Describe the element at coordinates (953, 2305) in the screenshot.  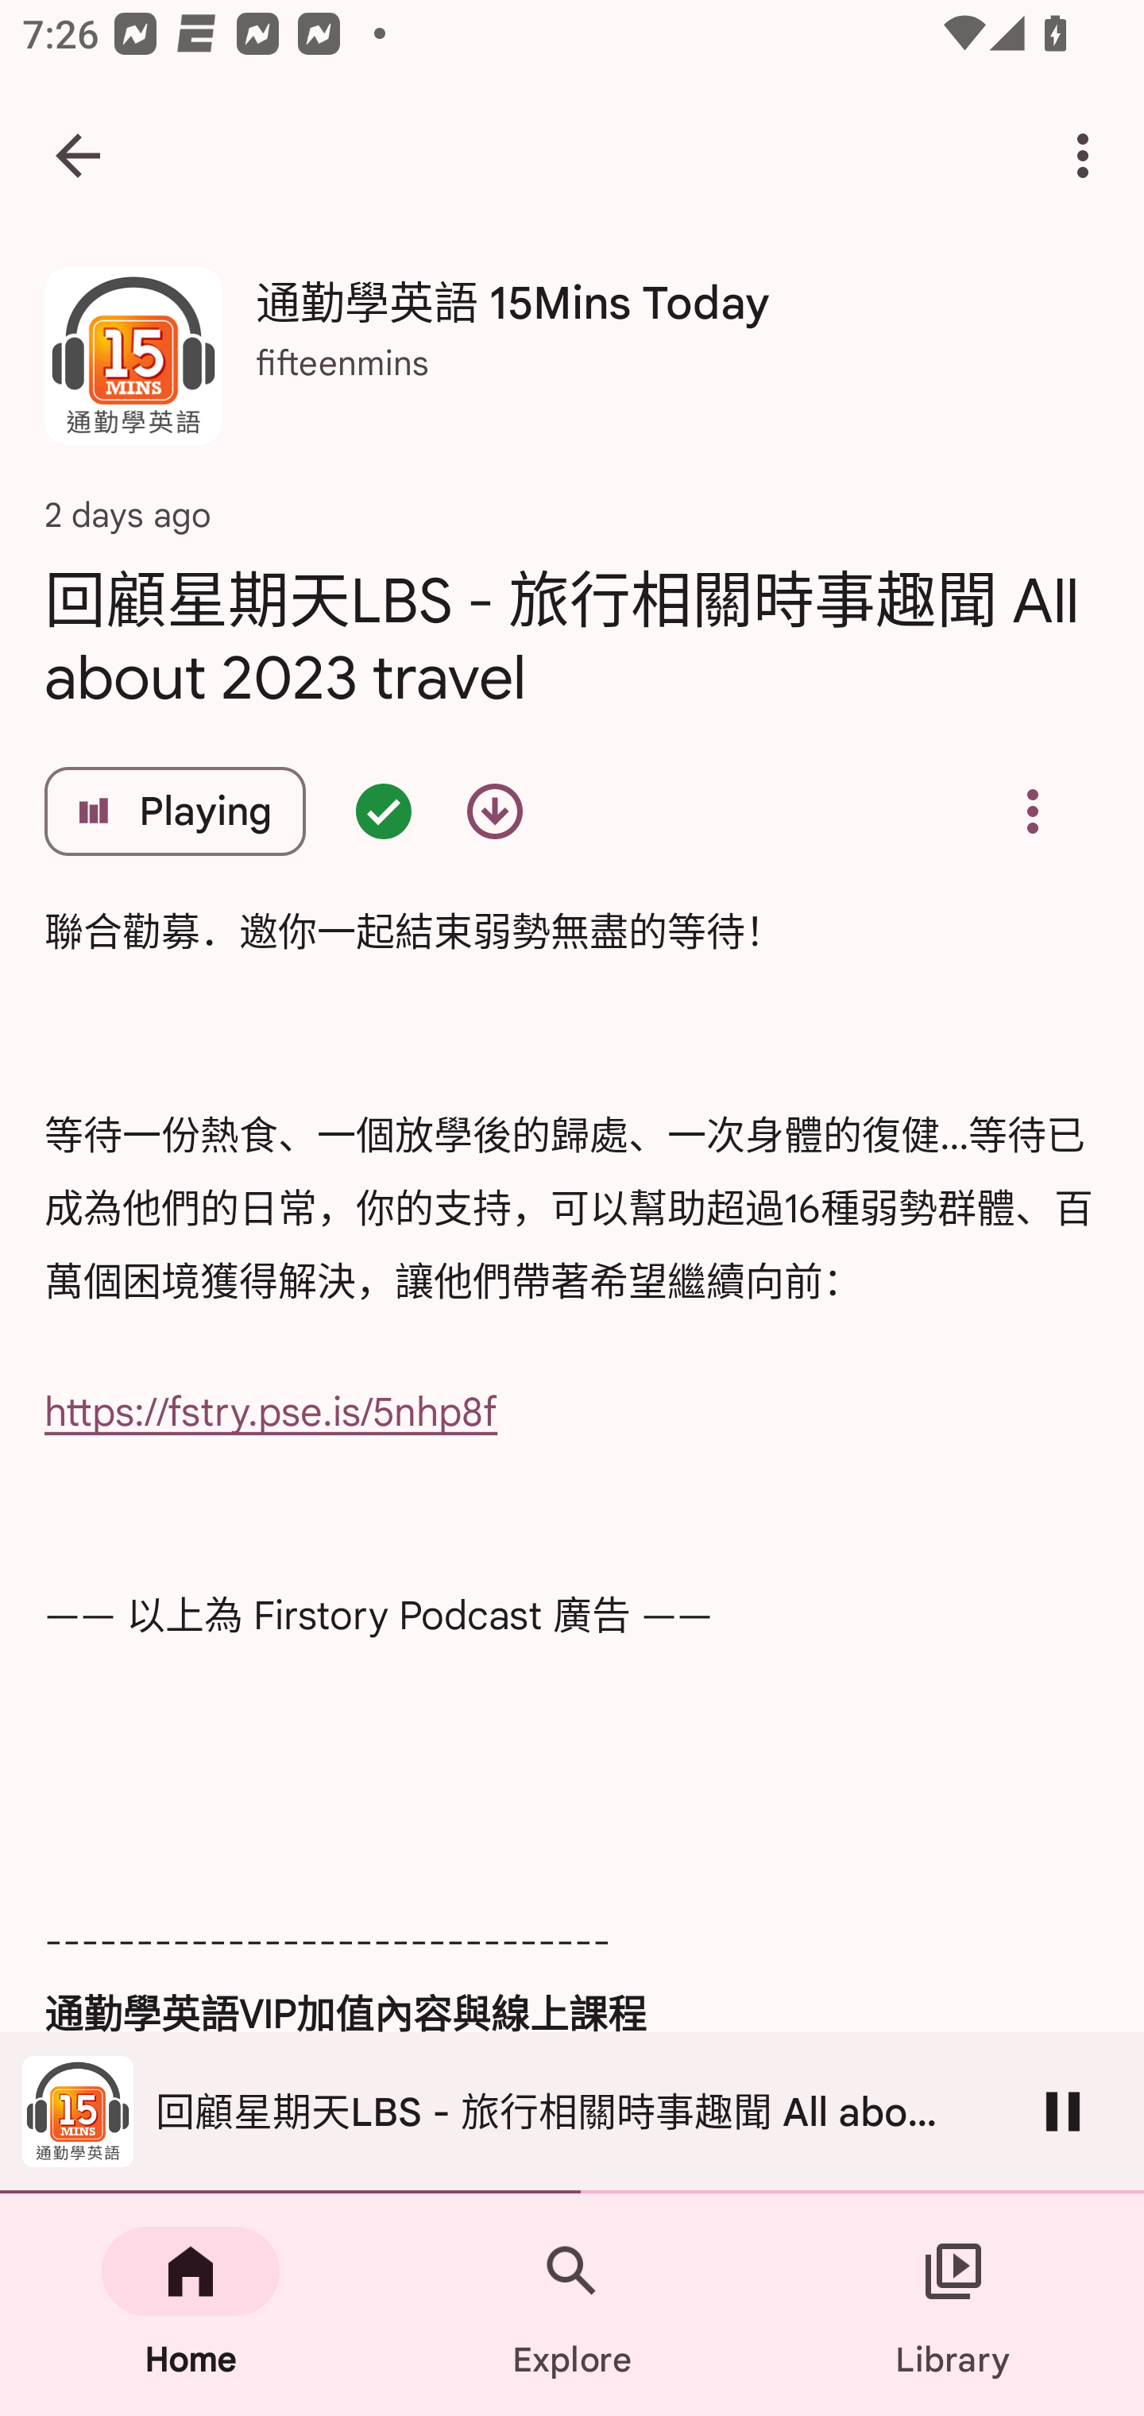
I see `Library` at that location.